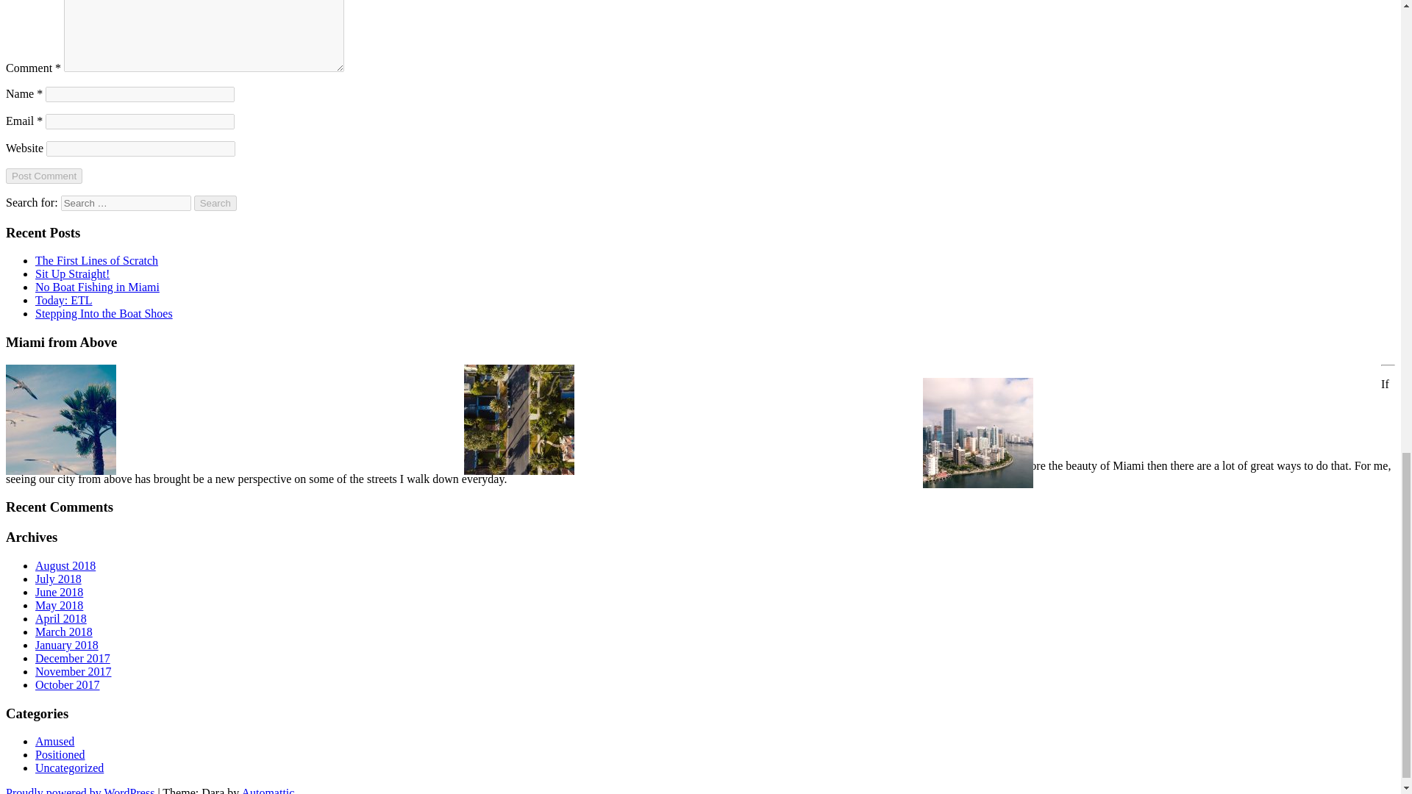  What do you see at coordinates (60, 618) in the screenshot?
I see `April 2018` at bounding box center [60, 618].